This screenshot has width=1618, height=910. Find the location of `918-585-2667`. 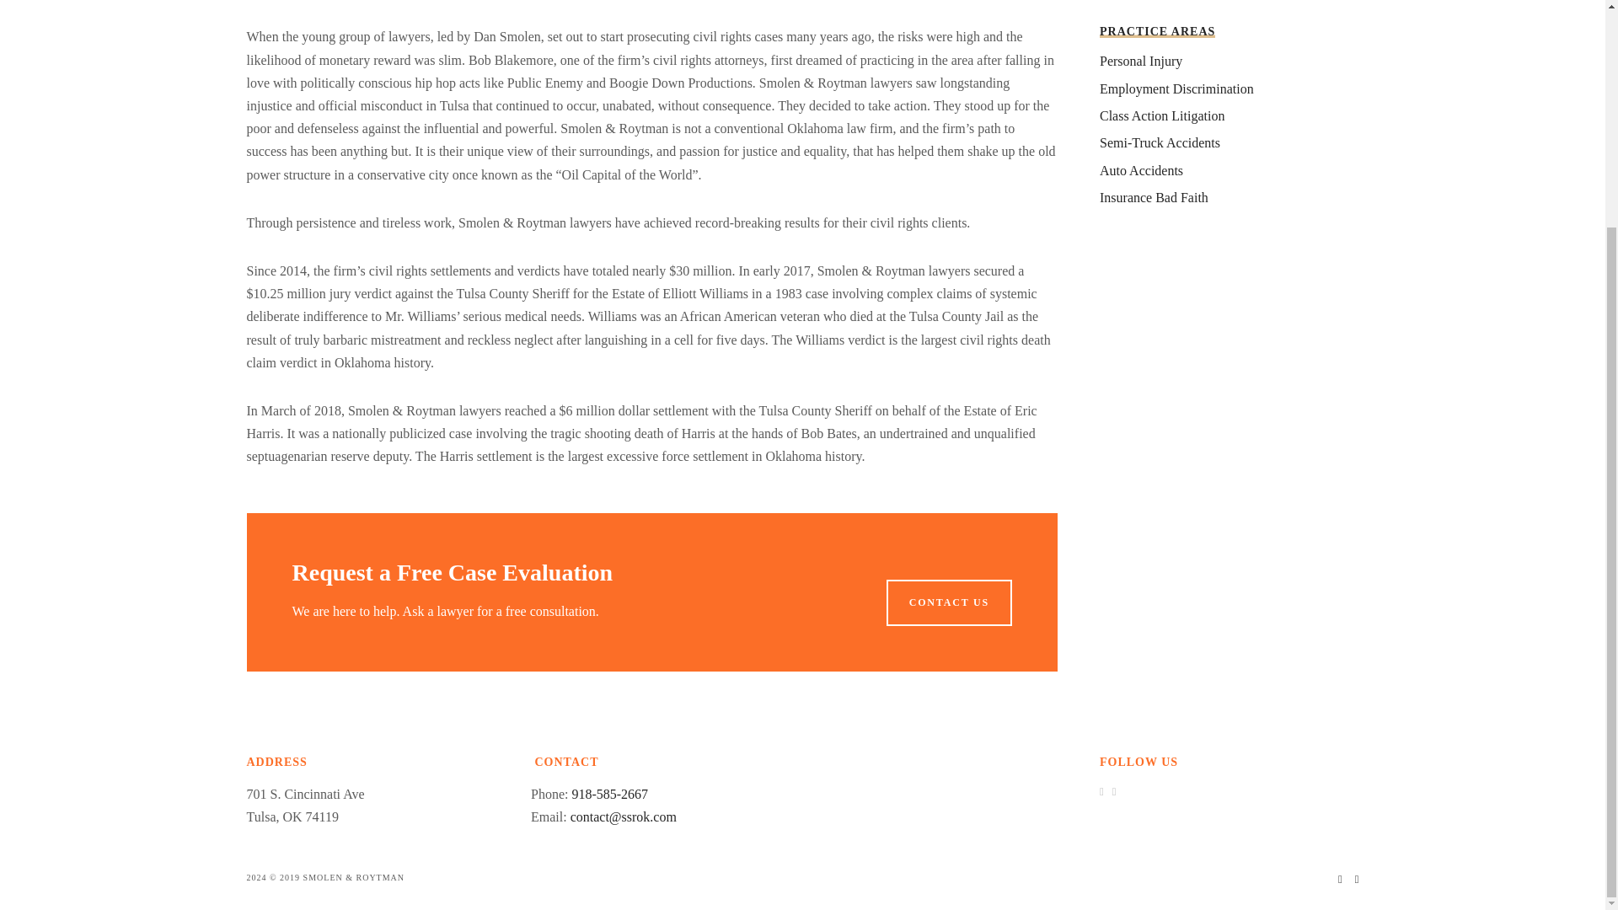

918-585-2667 is located at coordinates (609, 794).